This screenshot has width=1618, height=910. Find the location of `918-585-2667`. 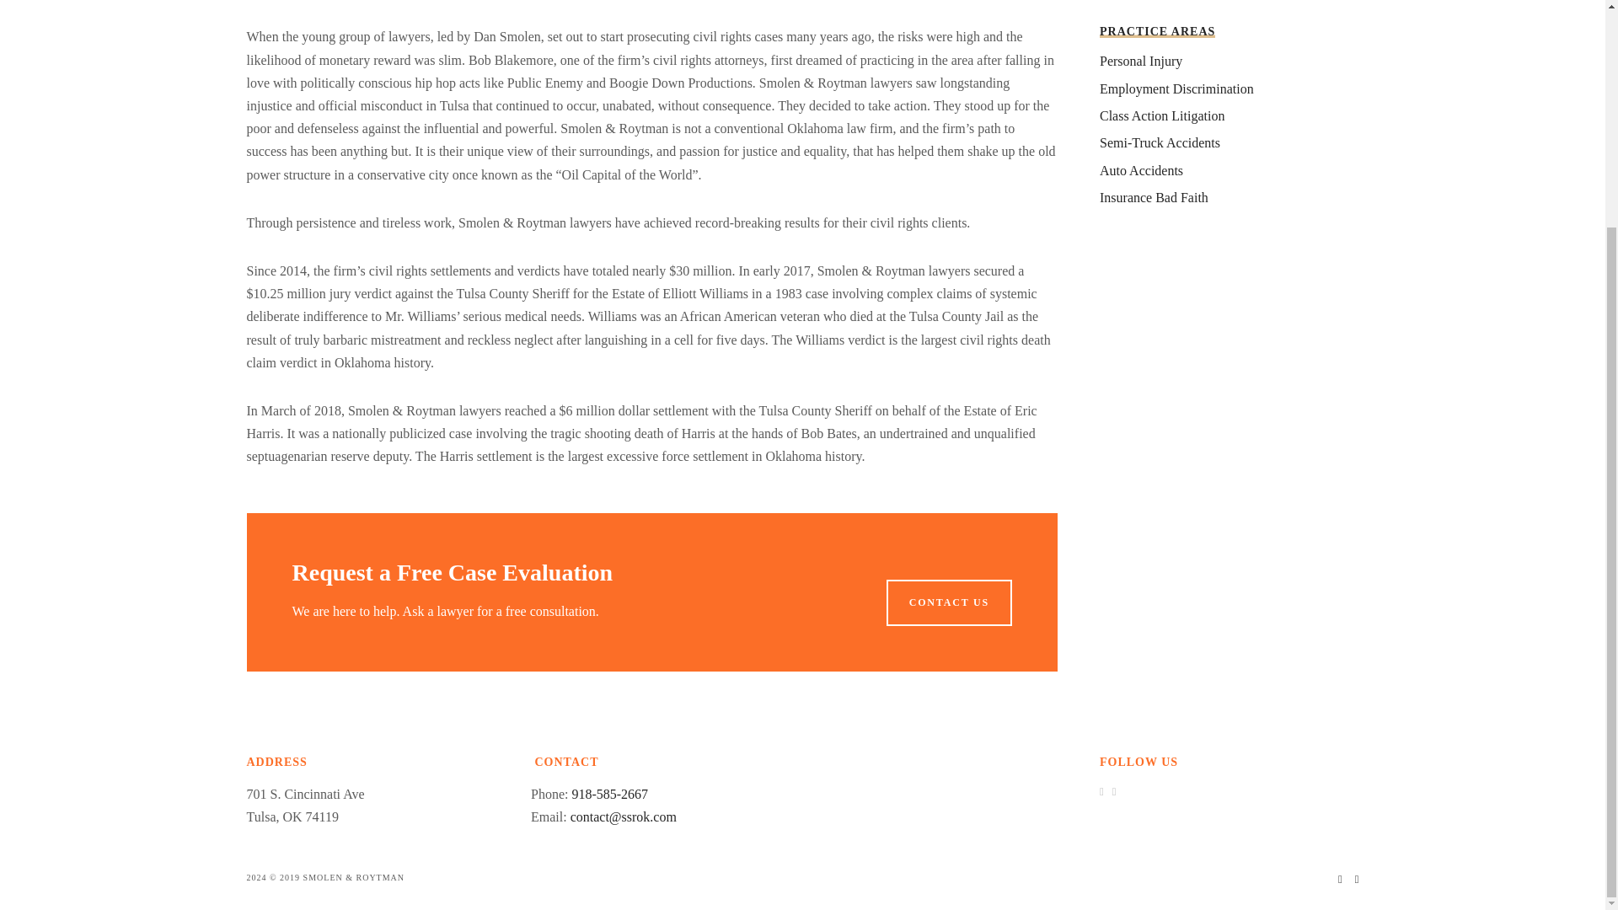

918-585-2667 is located at coordinates (609, 794).